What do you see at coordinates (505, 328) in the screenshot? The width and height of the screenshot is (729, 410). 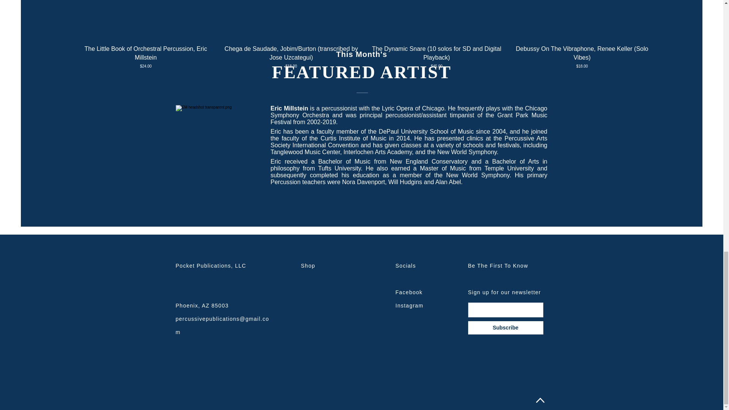 I see `Subscribe` at bounding box center [505, 328].